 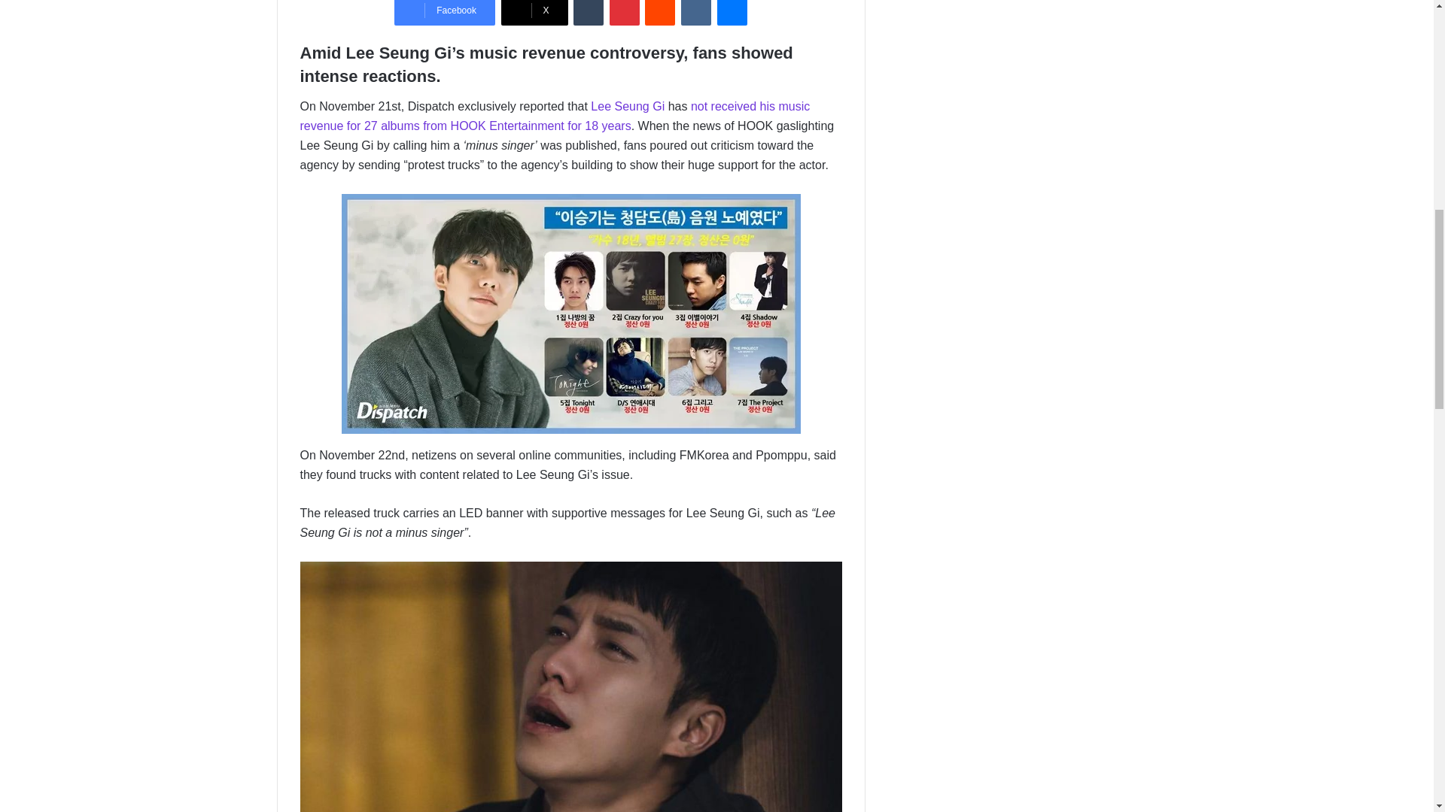 What do you see at coordinates (445, 12) in the screenshot?
I see `Facebook` at bounding box center [445, 12].